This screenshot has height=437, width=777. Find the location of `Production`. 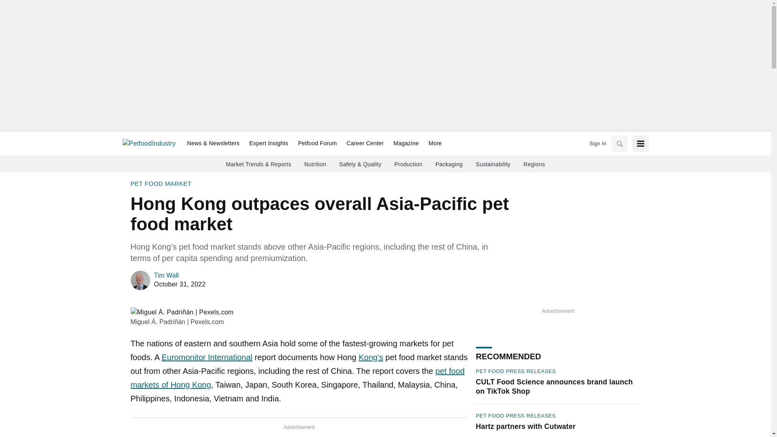

Production is located at coordinates (408, 164).